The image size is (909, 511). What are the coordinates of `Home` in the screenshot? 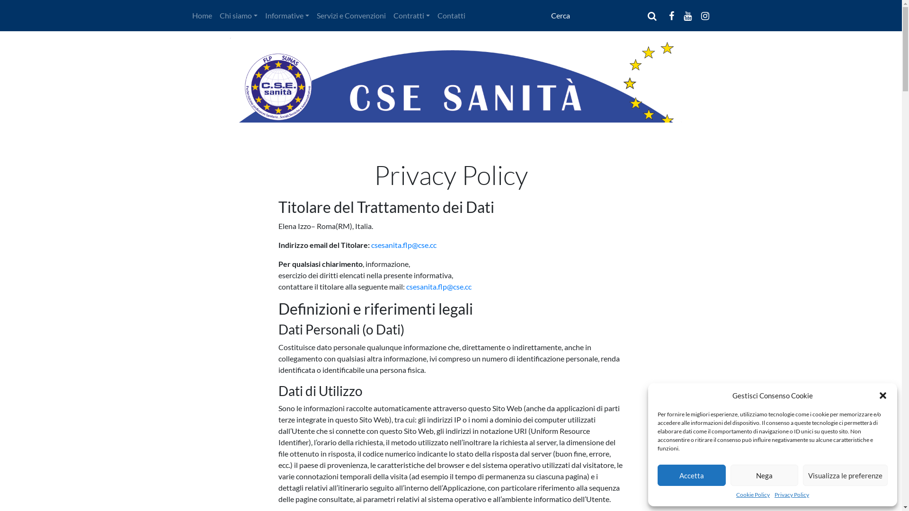 It's located at (202, 16).